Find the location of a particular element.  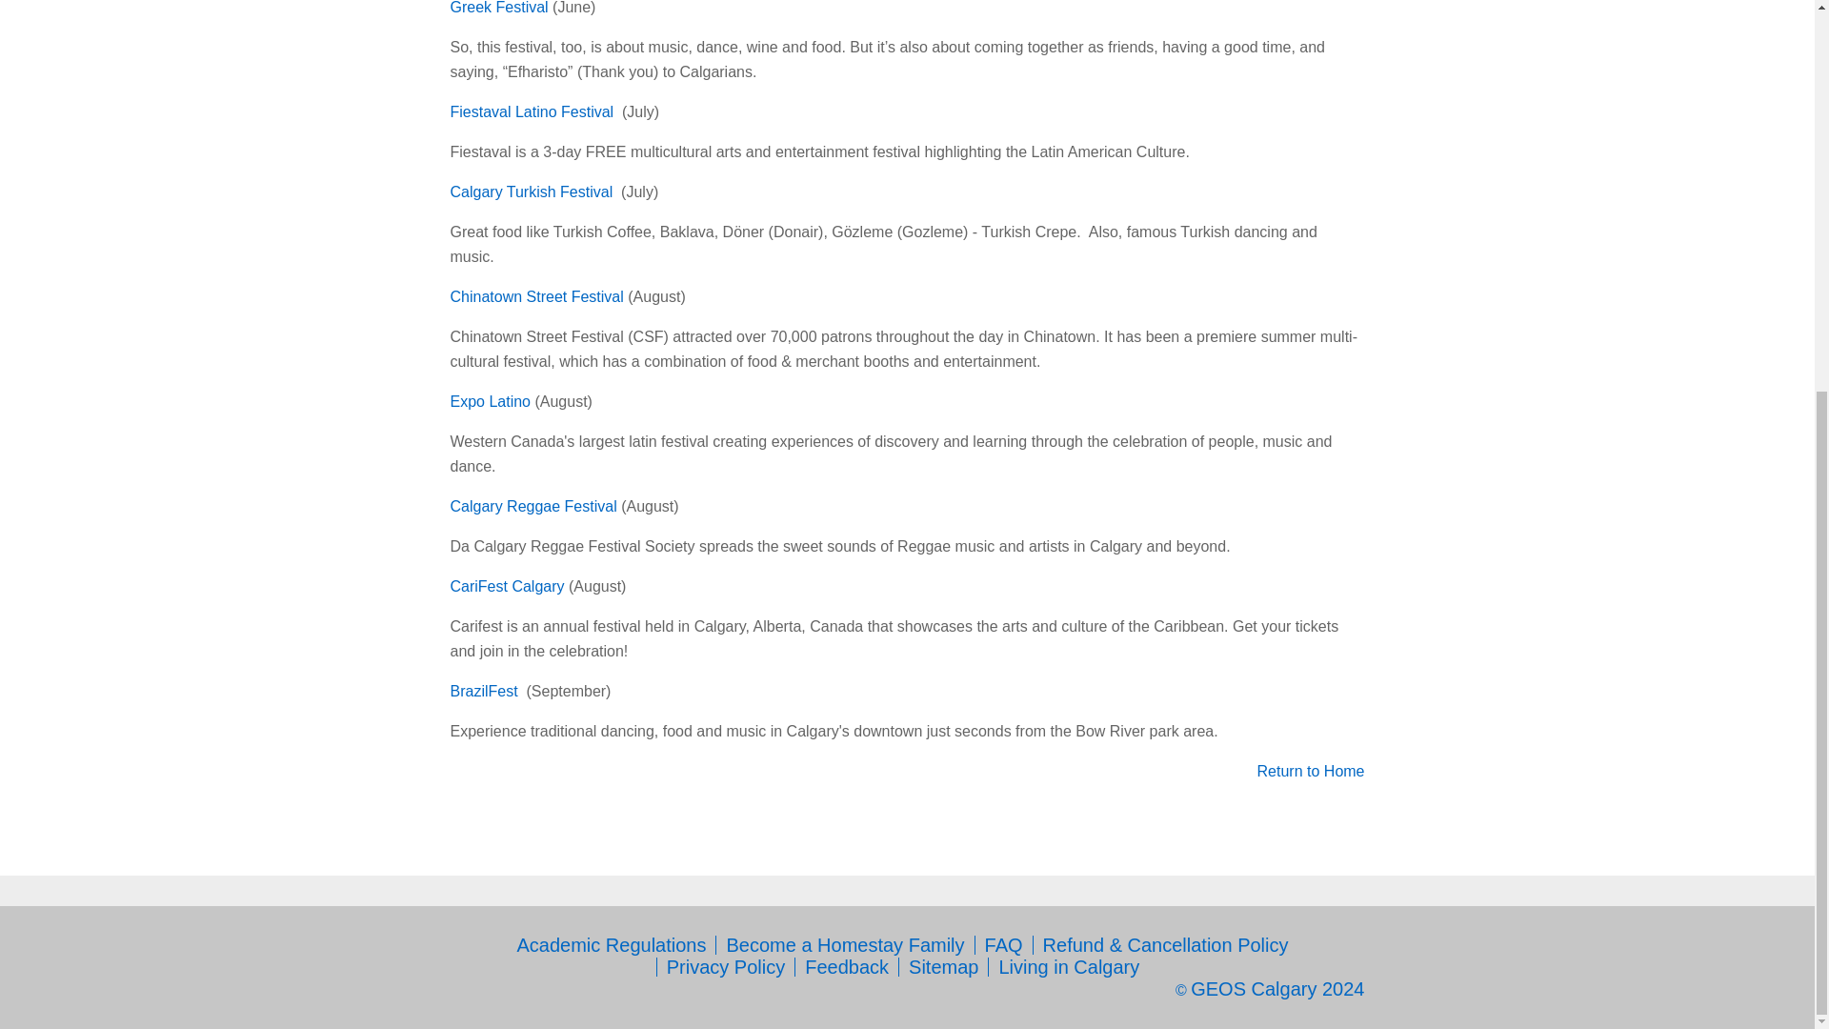

Fiestaval Latino Festival is located at coordinates (532, 112).